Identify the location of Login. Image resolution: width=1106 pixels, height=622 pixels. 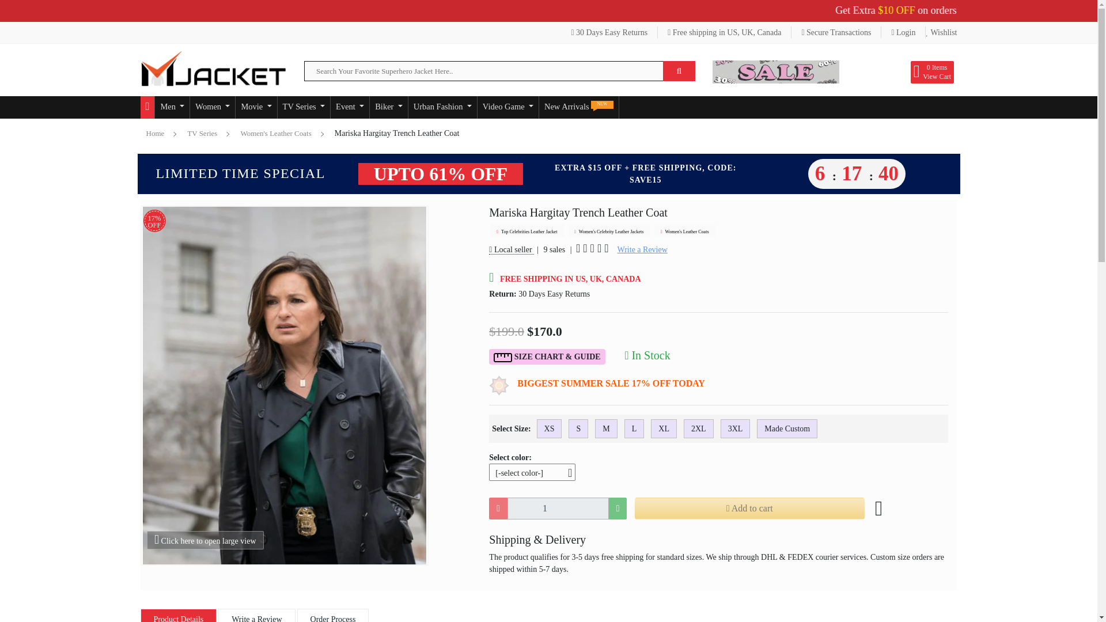
(903, 32).